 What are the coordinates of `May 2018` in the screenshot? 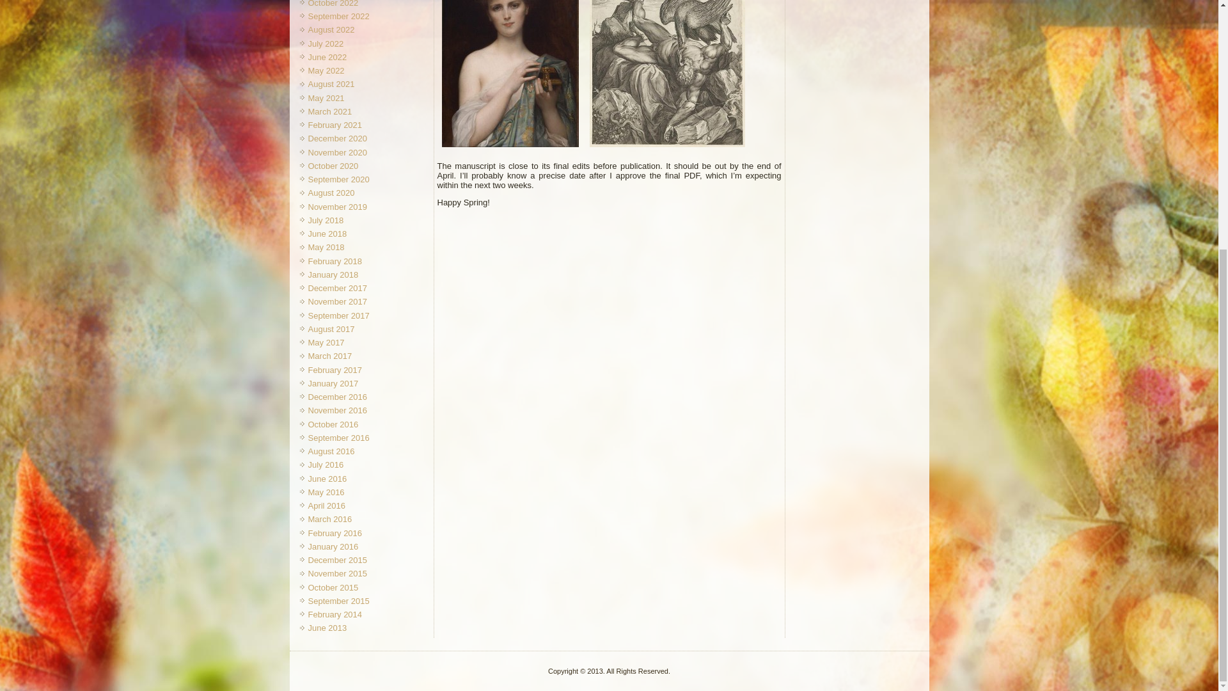 It's located at (326, 247).